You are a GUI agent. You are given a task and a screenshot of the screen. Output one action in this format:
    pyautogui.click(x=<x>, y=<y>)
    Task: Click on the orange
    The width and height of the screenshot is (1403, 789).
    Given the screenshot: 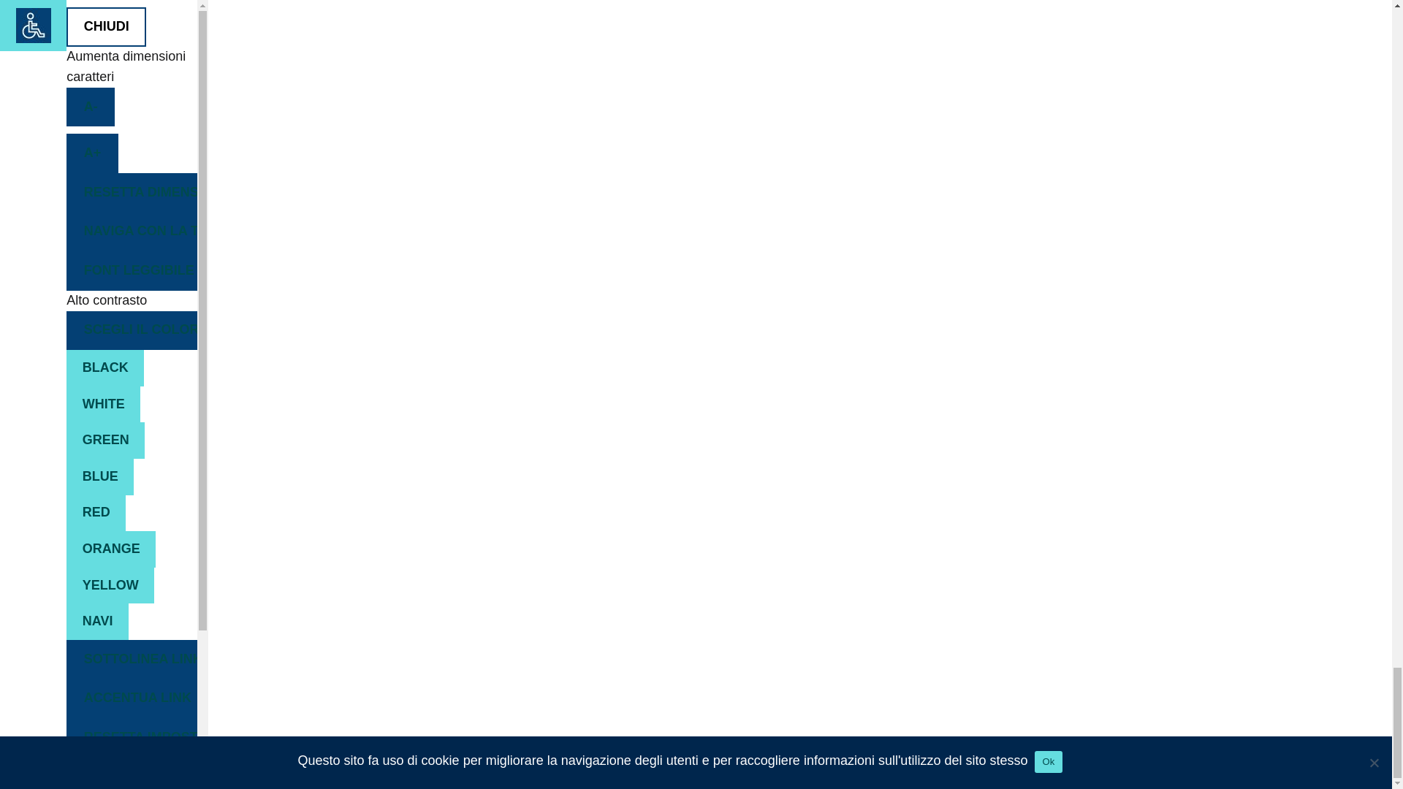 What is the action you would take?
    pyautogui.click(x=111, y=549)
    